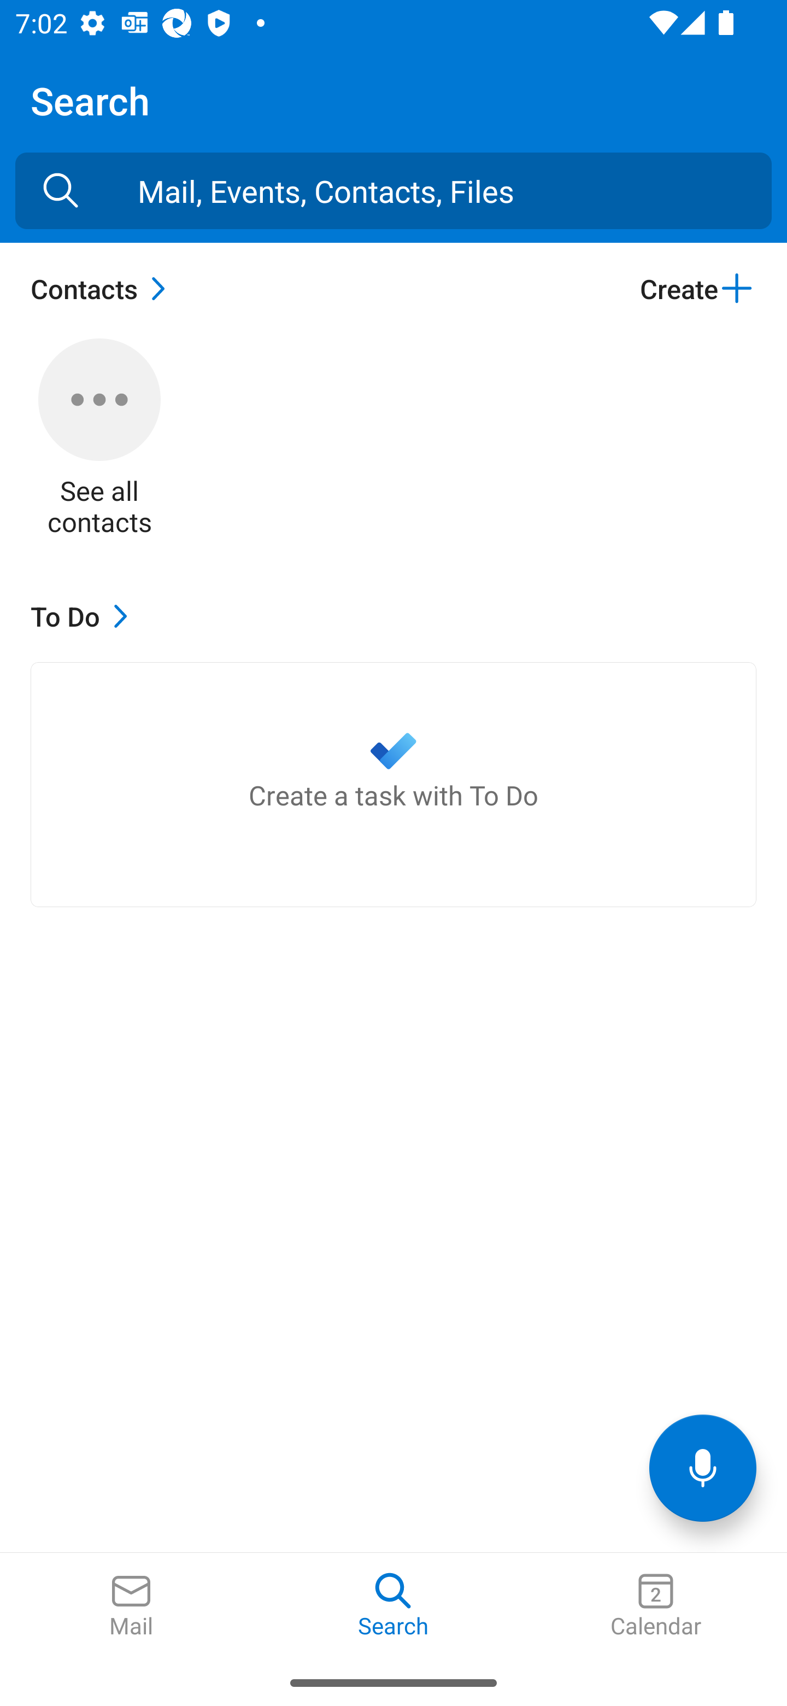 The image size is (787, 1706). I want to click on Create a task with To Do, so click(393, 784).